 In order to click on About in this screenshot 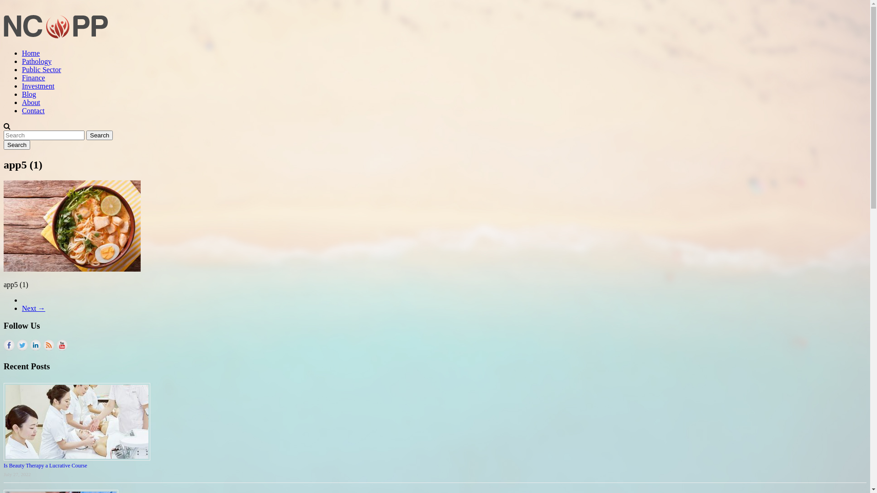, I will do `click(31, 102)`.